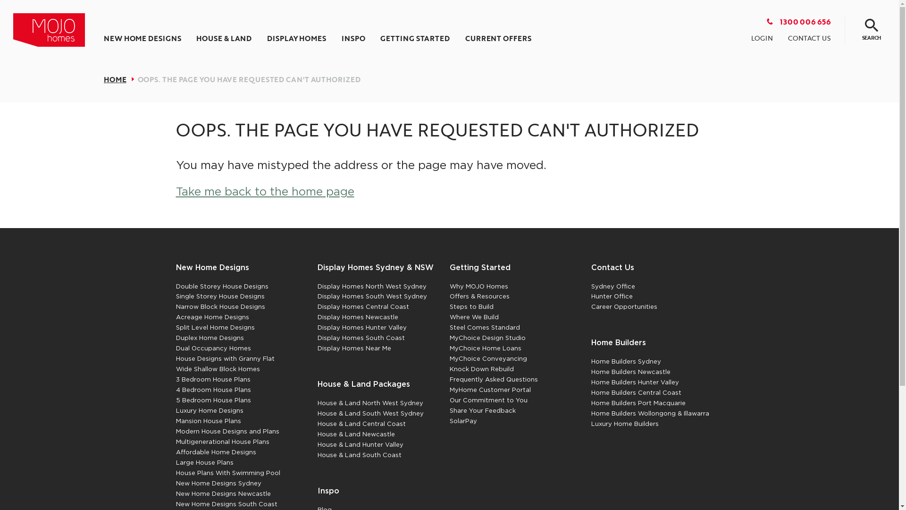 The height and width of the screenshot is (510, 906). What do you see at coordinates (222, 286) in the screenshot?
I see `Double Storey House Designs` at bounding box center [222, 286].